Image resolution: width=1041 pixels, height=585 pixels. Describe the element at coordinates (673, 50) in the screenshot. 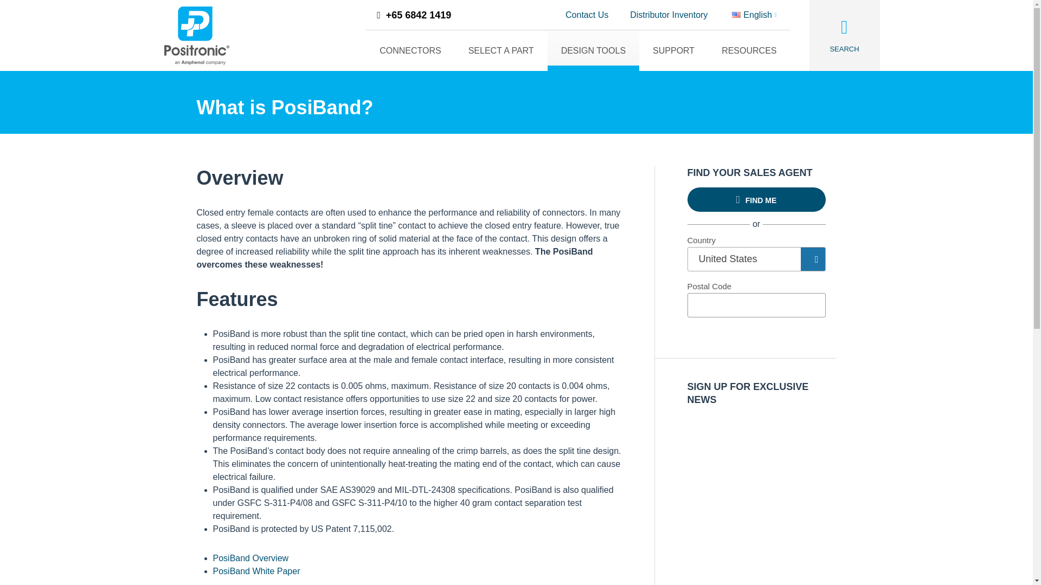

I see `SUPPORT` at that location.